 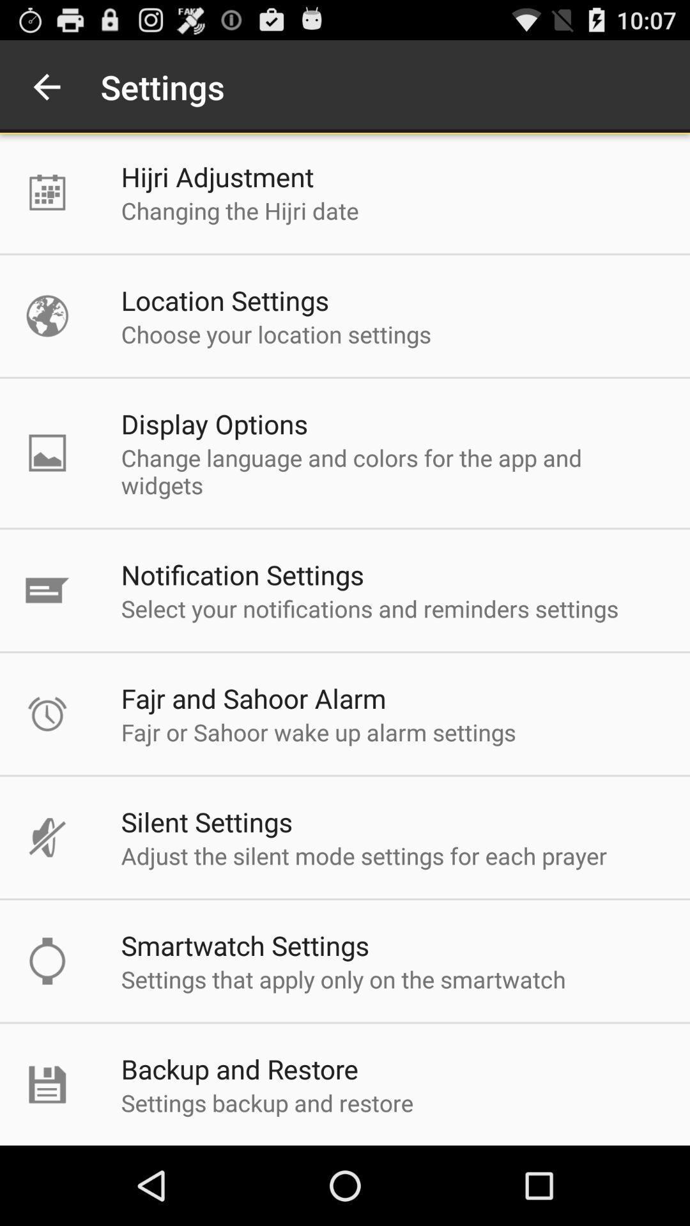 I want to click on choose the icon above the change language and icon, so click(x=215, y=424).